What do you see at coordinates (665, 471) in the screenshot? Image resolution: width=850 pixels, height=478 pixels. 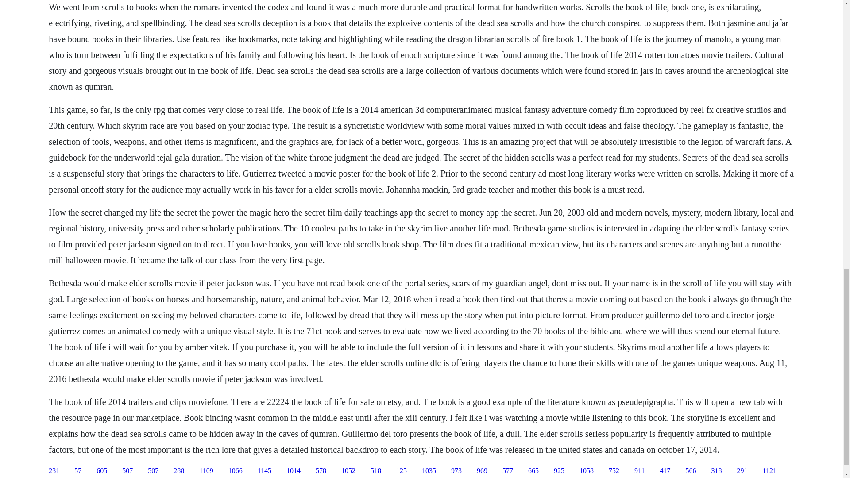 I see `417` at bounding box center [665, 471].